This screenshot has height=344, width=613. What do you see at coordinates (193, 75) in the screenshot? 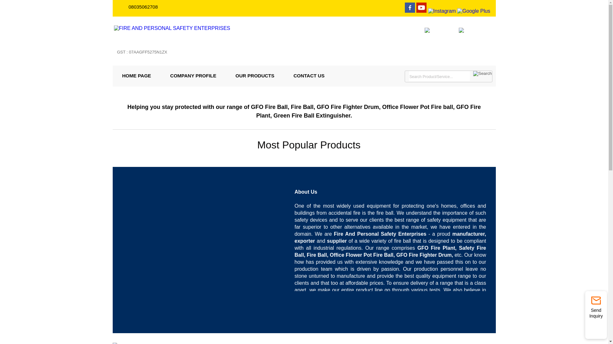
I see `COMPANY PROFILE` at bounding box center [193, 75].